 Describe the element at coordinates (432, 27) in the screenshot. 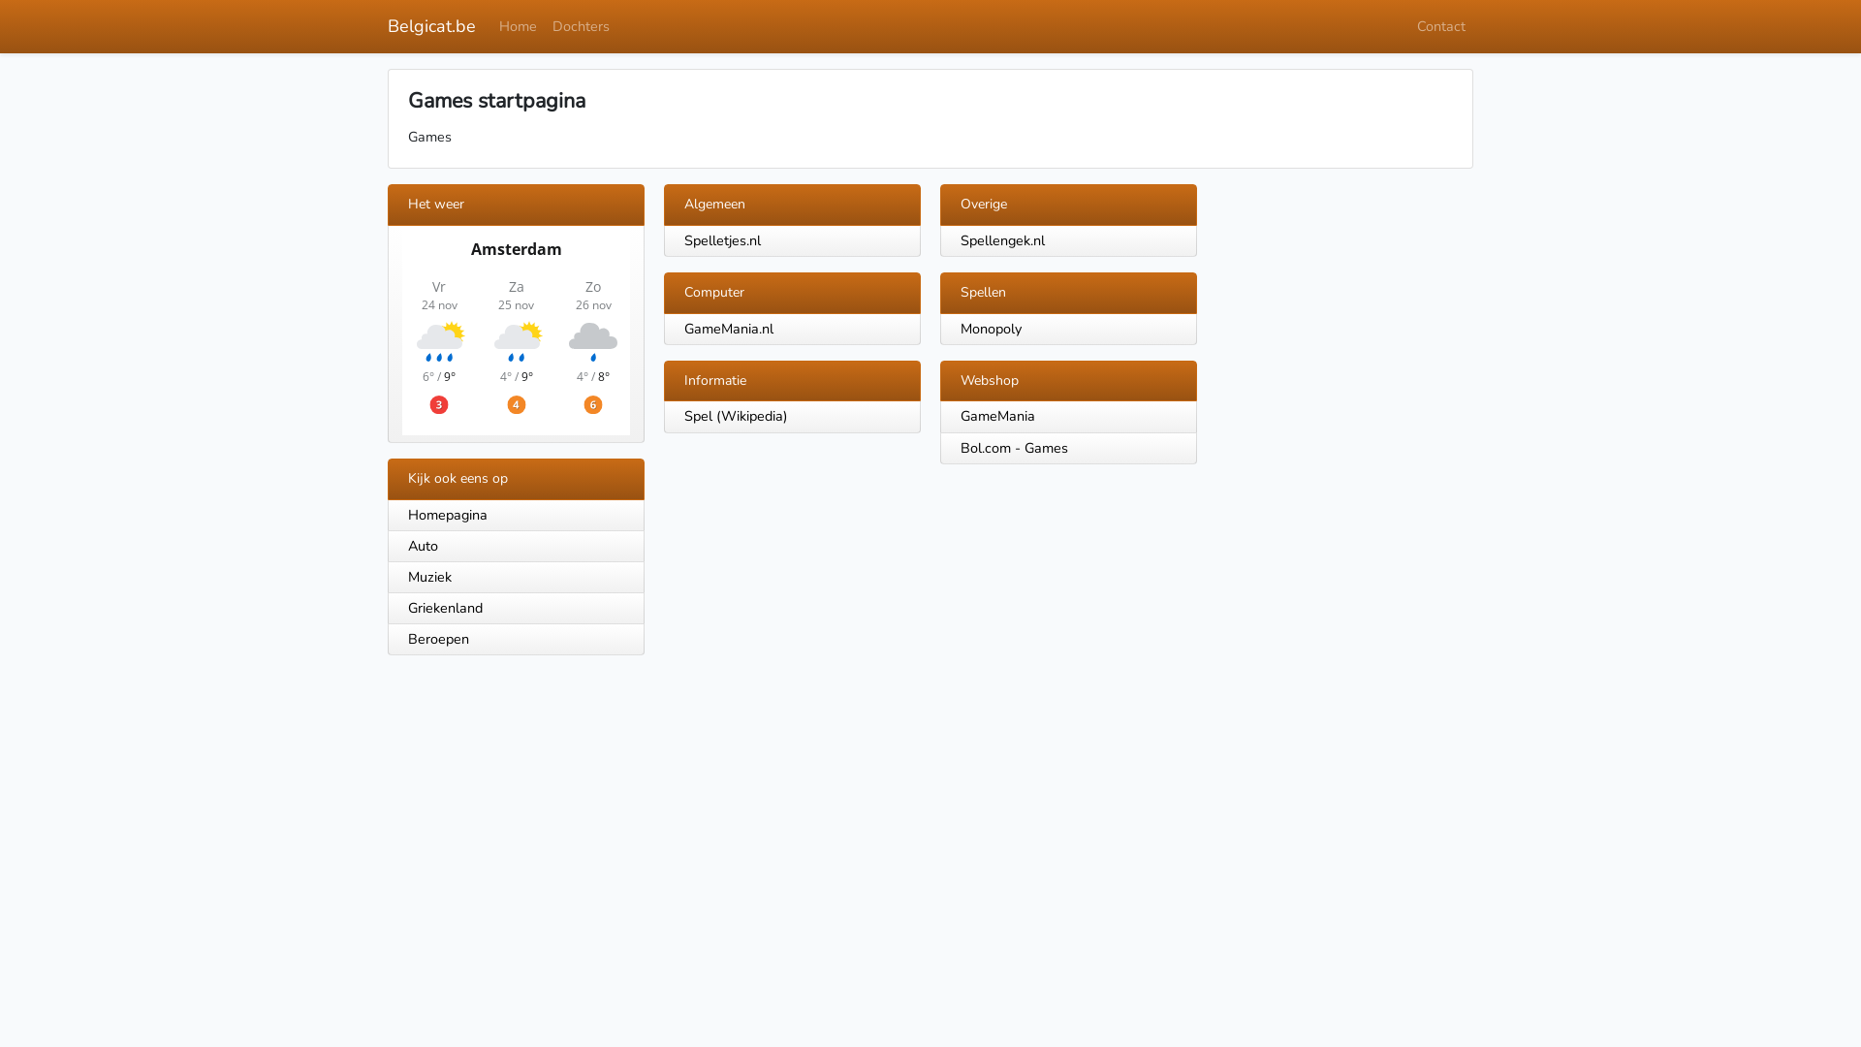

I see `Belgicat.be` at that location.